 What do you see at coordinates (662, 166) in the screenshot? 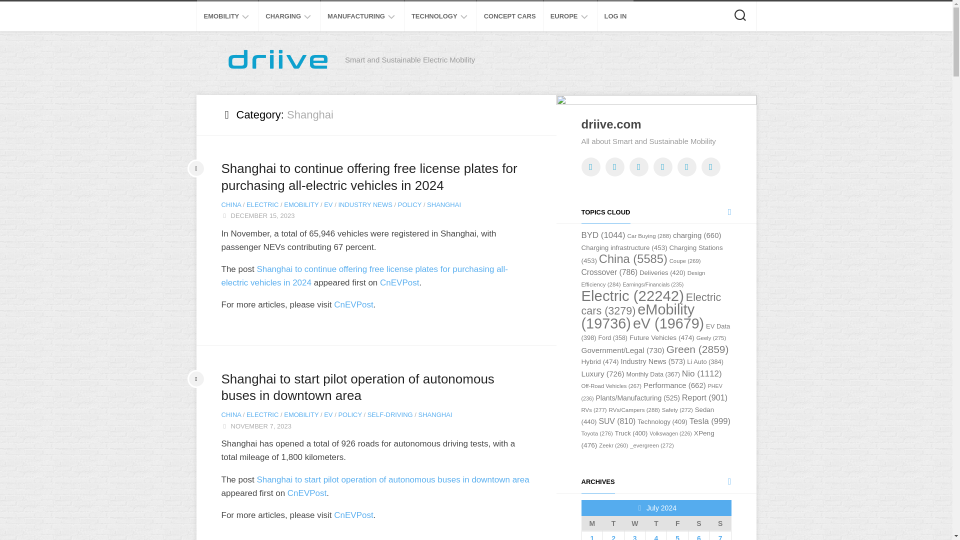
I see `youtube` at bounding box center [662, 166].